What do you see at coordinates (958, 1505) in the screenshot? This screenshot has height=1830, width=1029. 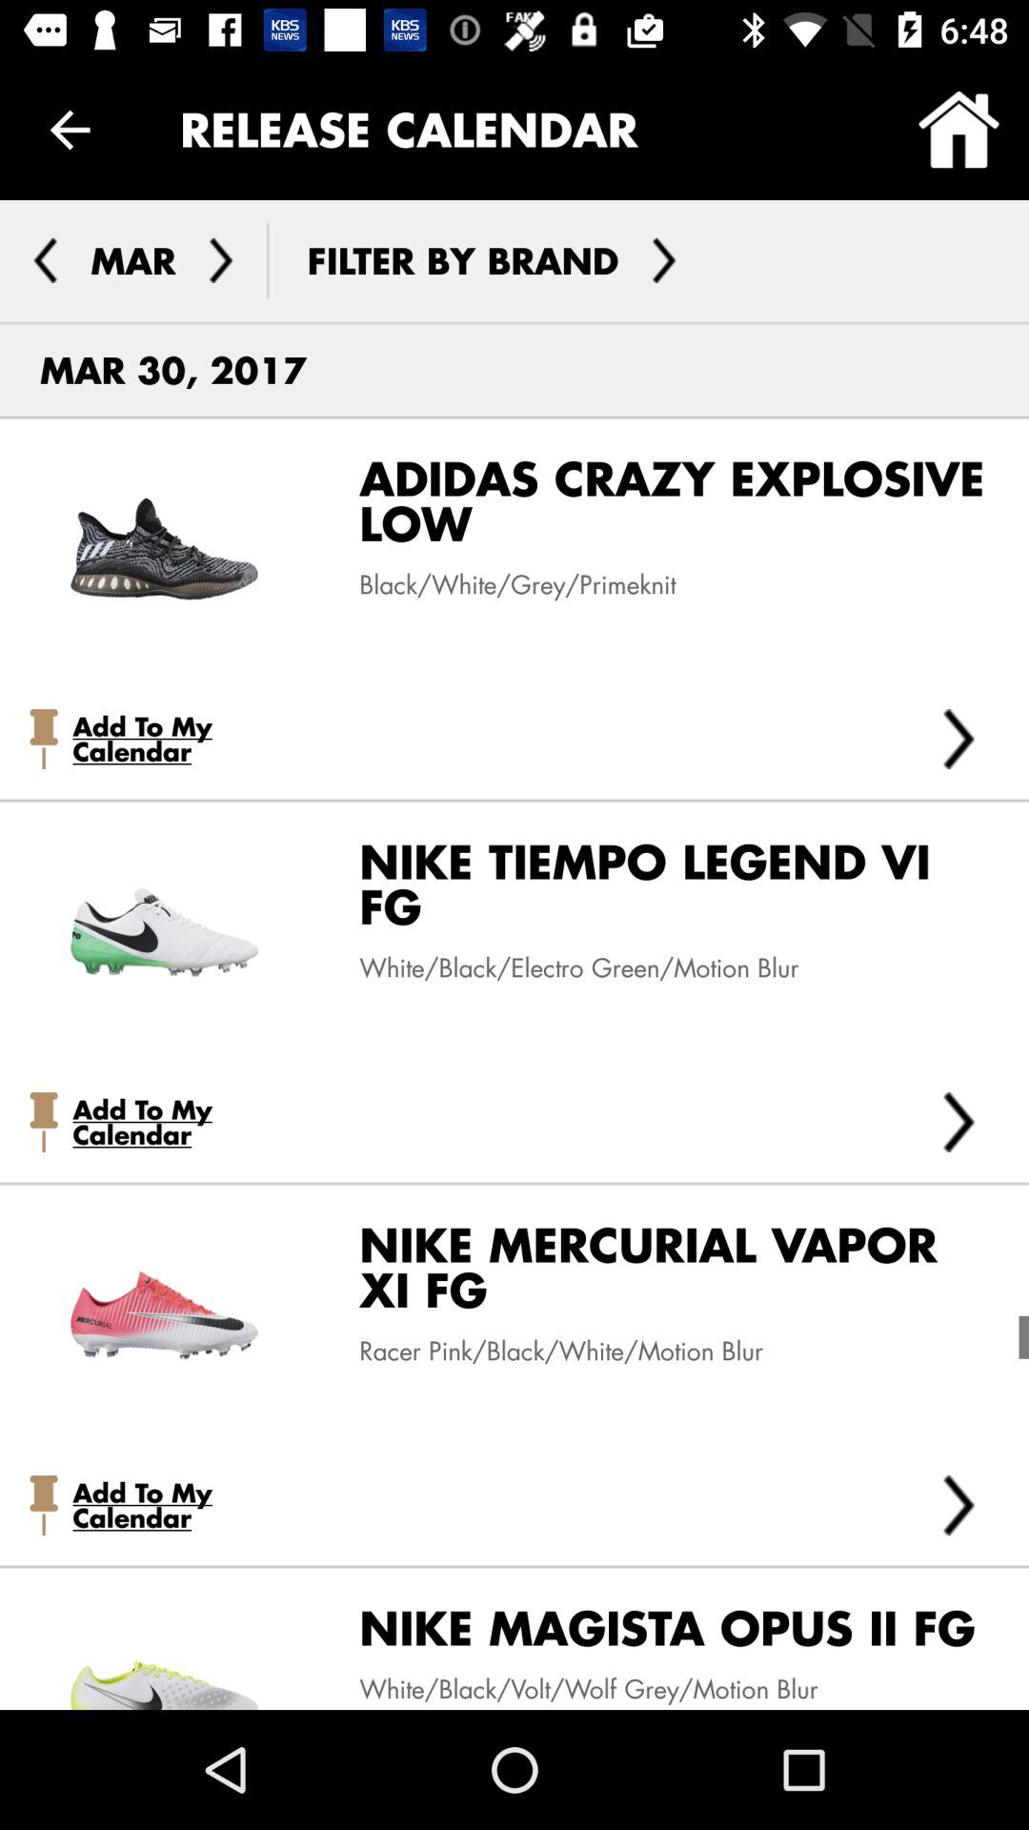 I see `open the icon below the nike mercurial vapor` at bounding box center [958, 1505].